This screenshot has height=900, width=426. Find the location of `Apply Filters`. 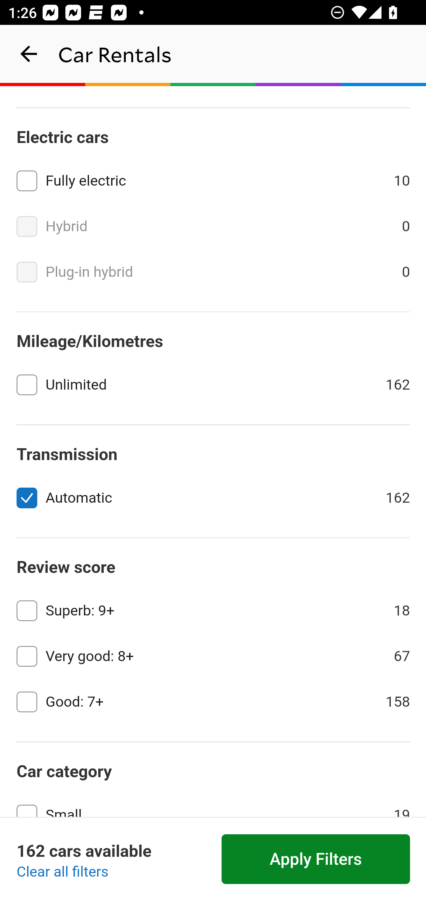

Apply Filters is located at coordinates (316, 859).